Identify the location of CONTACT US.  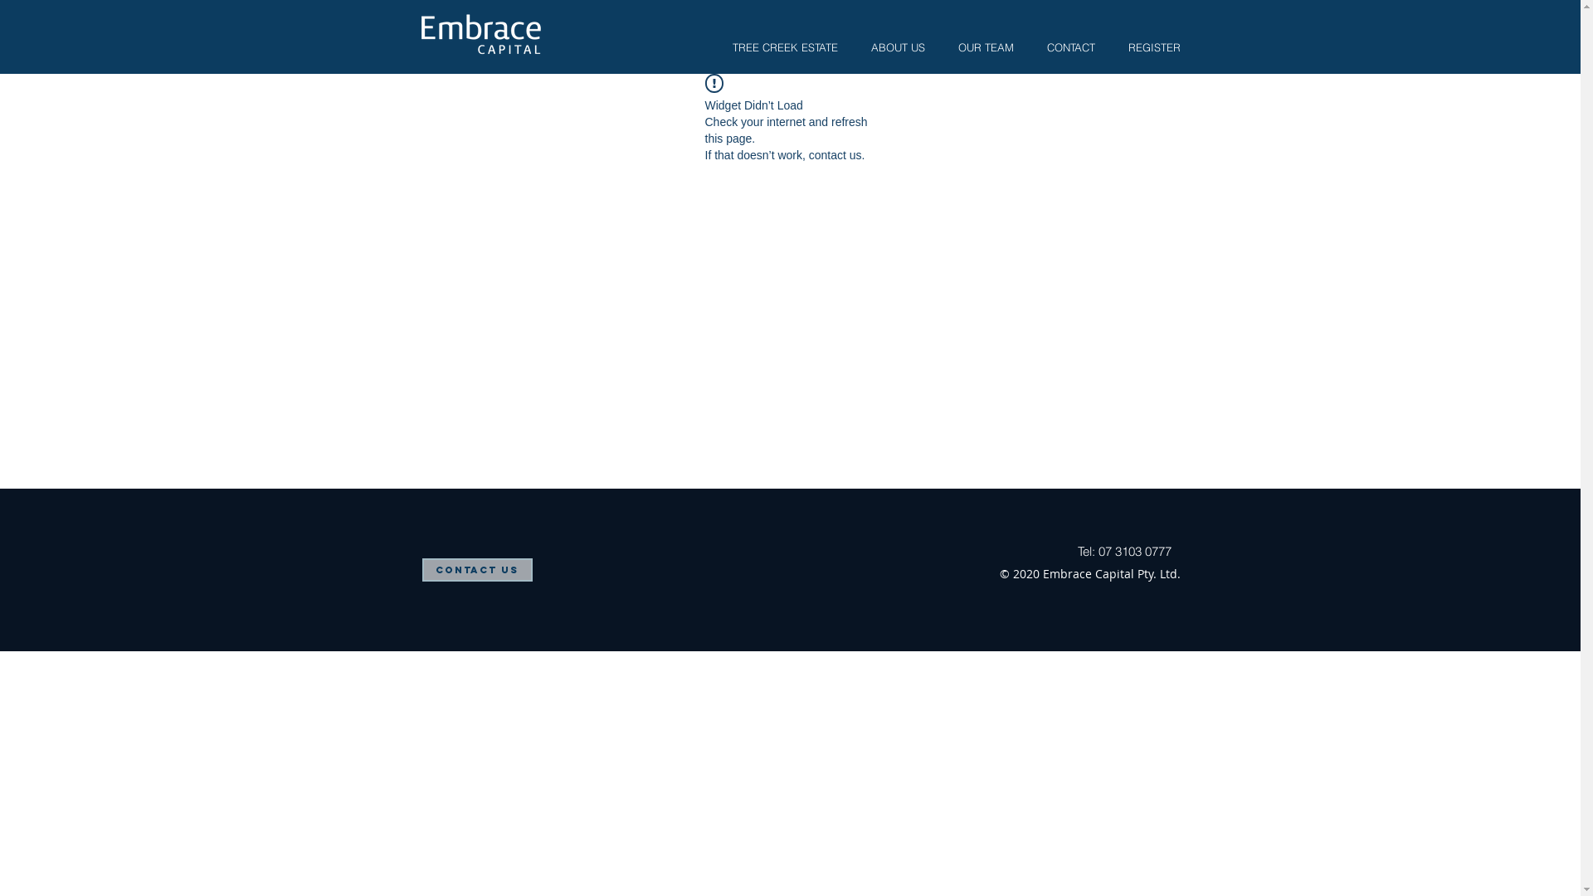
(476, 570).